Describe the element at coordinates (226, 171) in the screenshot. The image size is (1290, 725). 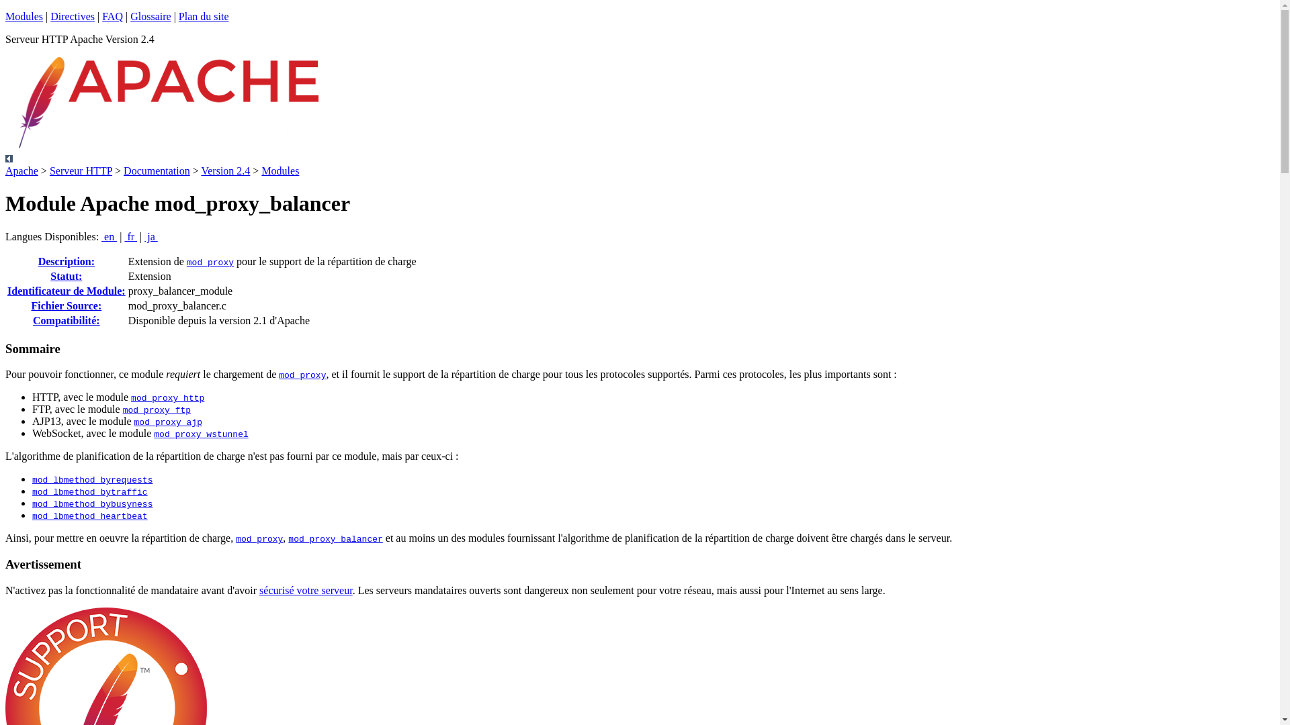
I see `Version 2.4` at that location.